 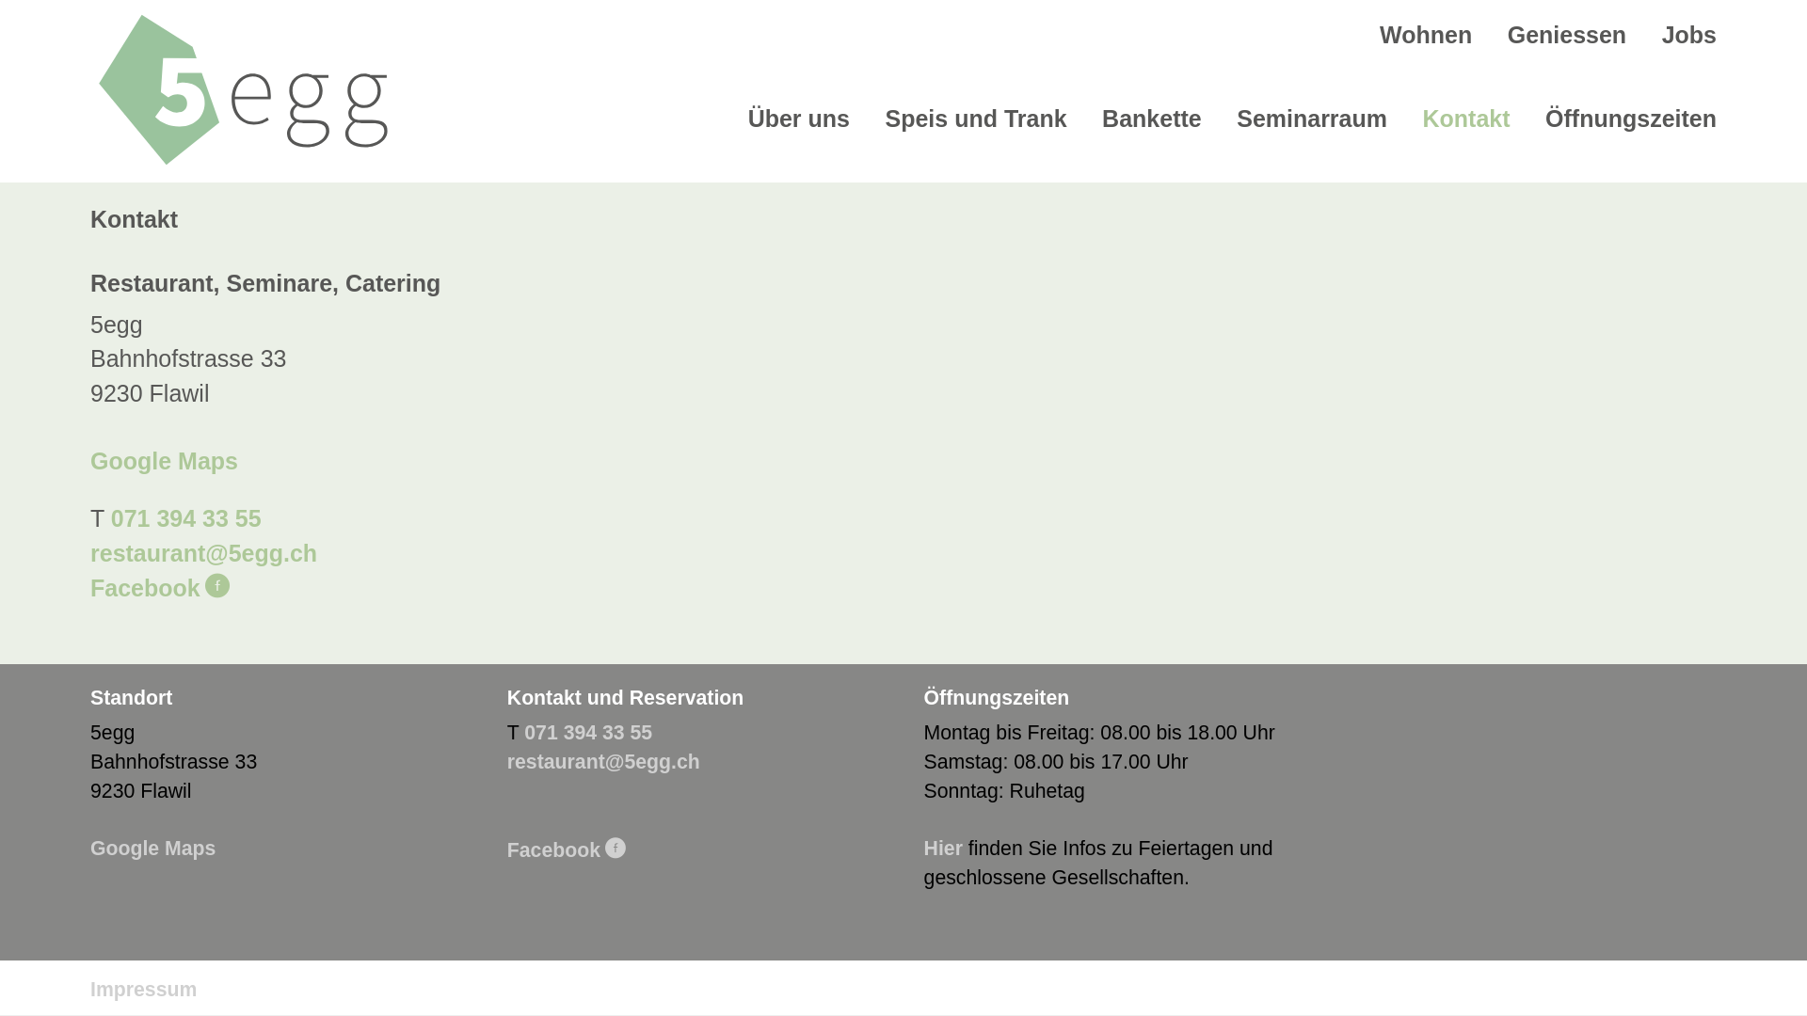 What do you see at coordinates (164, 461) in the screenshot?
I see `Google Maps` at bounding box center [164, 461].